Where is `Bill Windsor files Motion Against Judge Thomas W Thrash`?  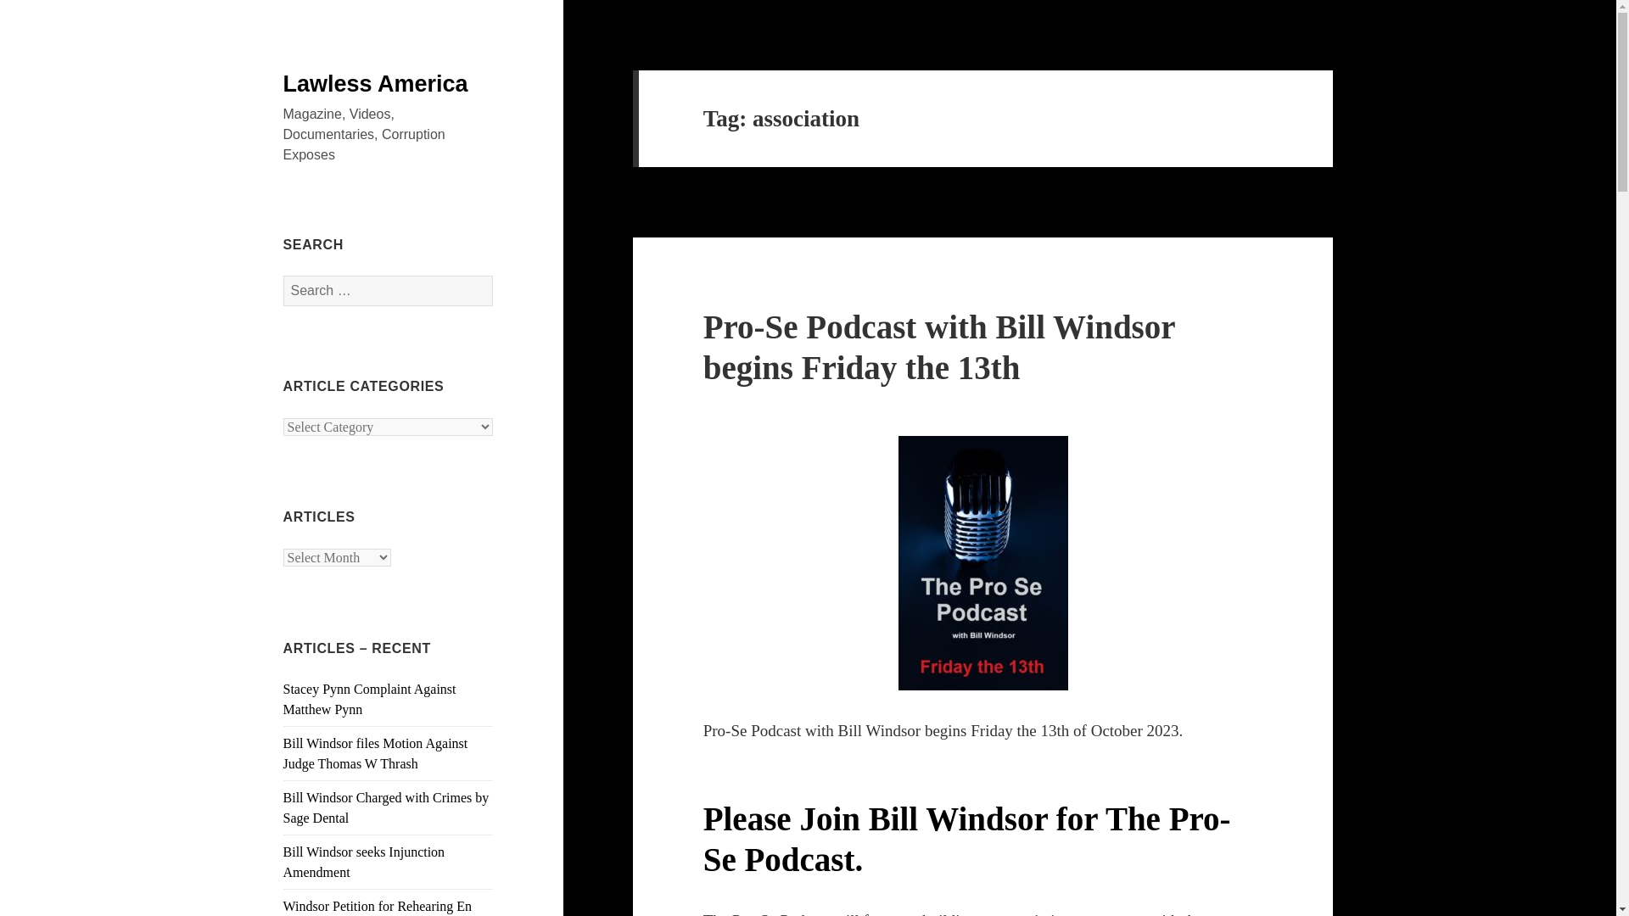 Bill Windsor files Motion Against Judge Thomas W Thrash is located at coordinates (376, 753).